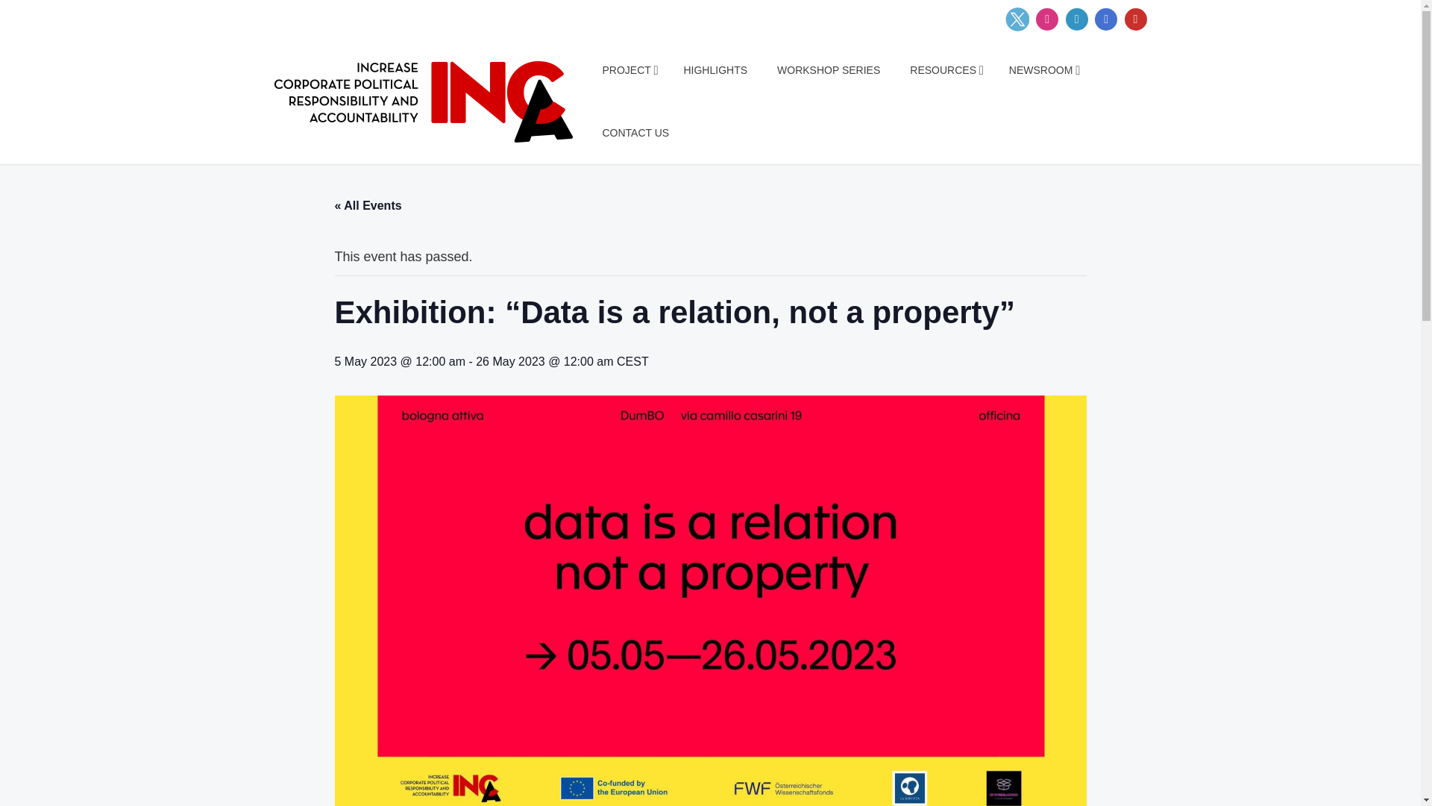 The image size is (1432, 806). I want to click on CONTACT US, so click(636, 133).